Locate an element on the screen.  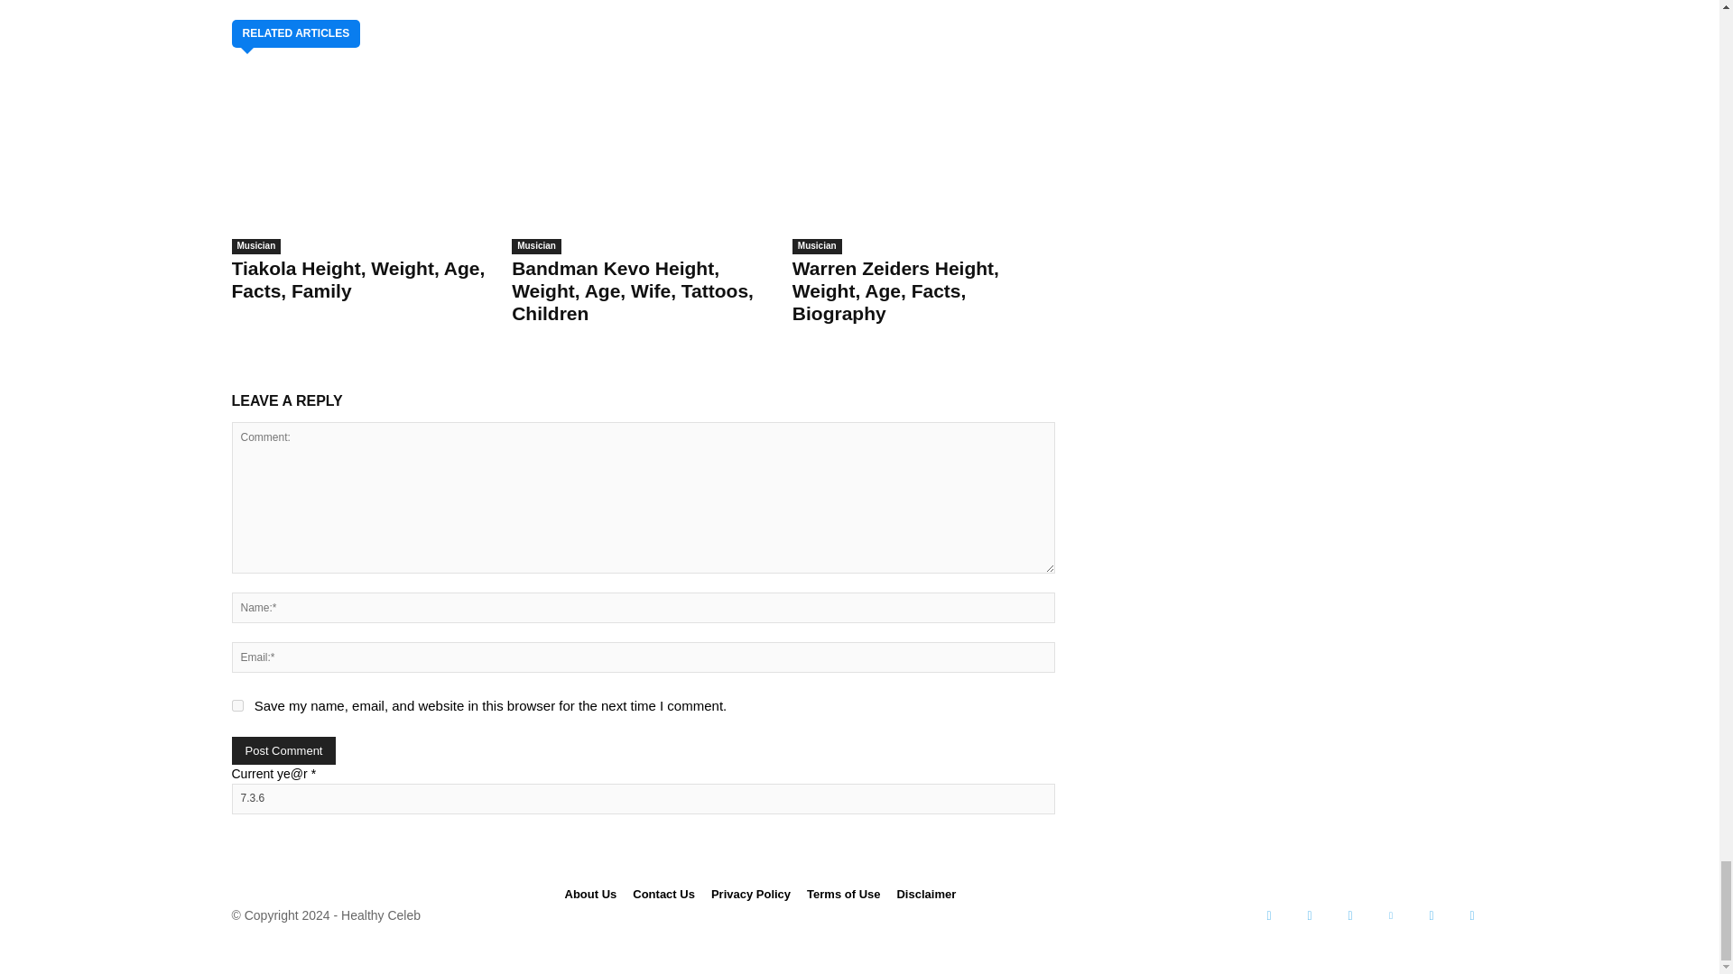
yes is located at coordinates (236, 705).